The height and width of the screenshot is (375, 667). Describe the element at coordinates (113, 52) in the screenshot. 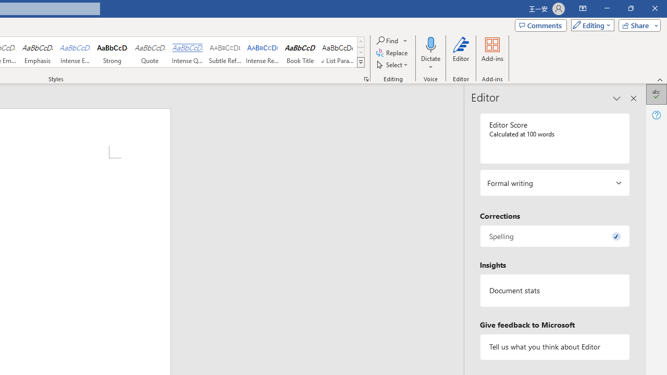

I see `Strong` at that location.